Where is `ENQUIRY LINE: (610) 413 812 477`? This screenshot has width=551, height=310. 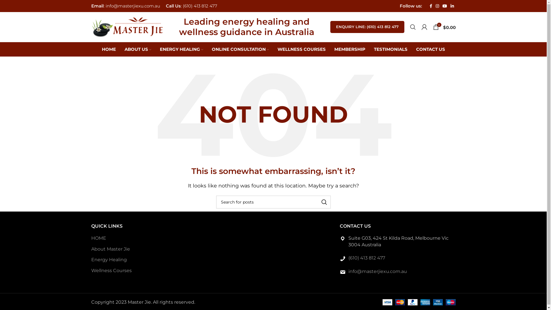
ENQUIRY LINE: (610) 413 812 477 is located at coordinates (367, 27).